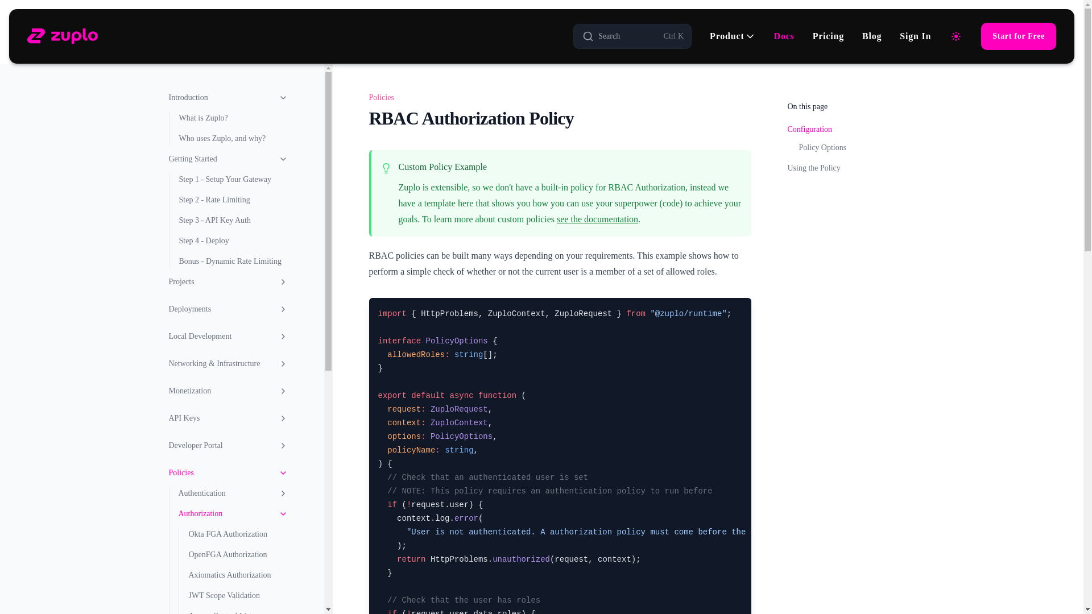 The image size is (1092, 614). What do you see at coordinates (784, 36) in the screenshot?
I see `Docs` at bounding box center [784, 36].